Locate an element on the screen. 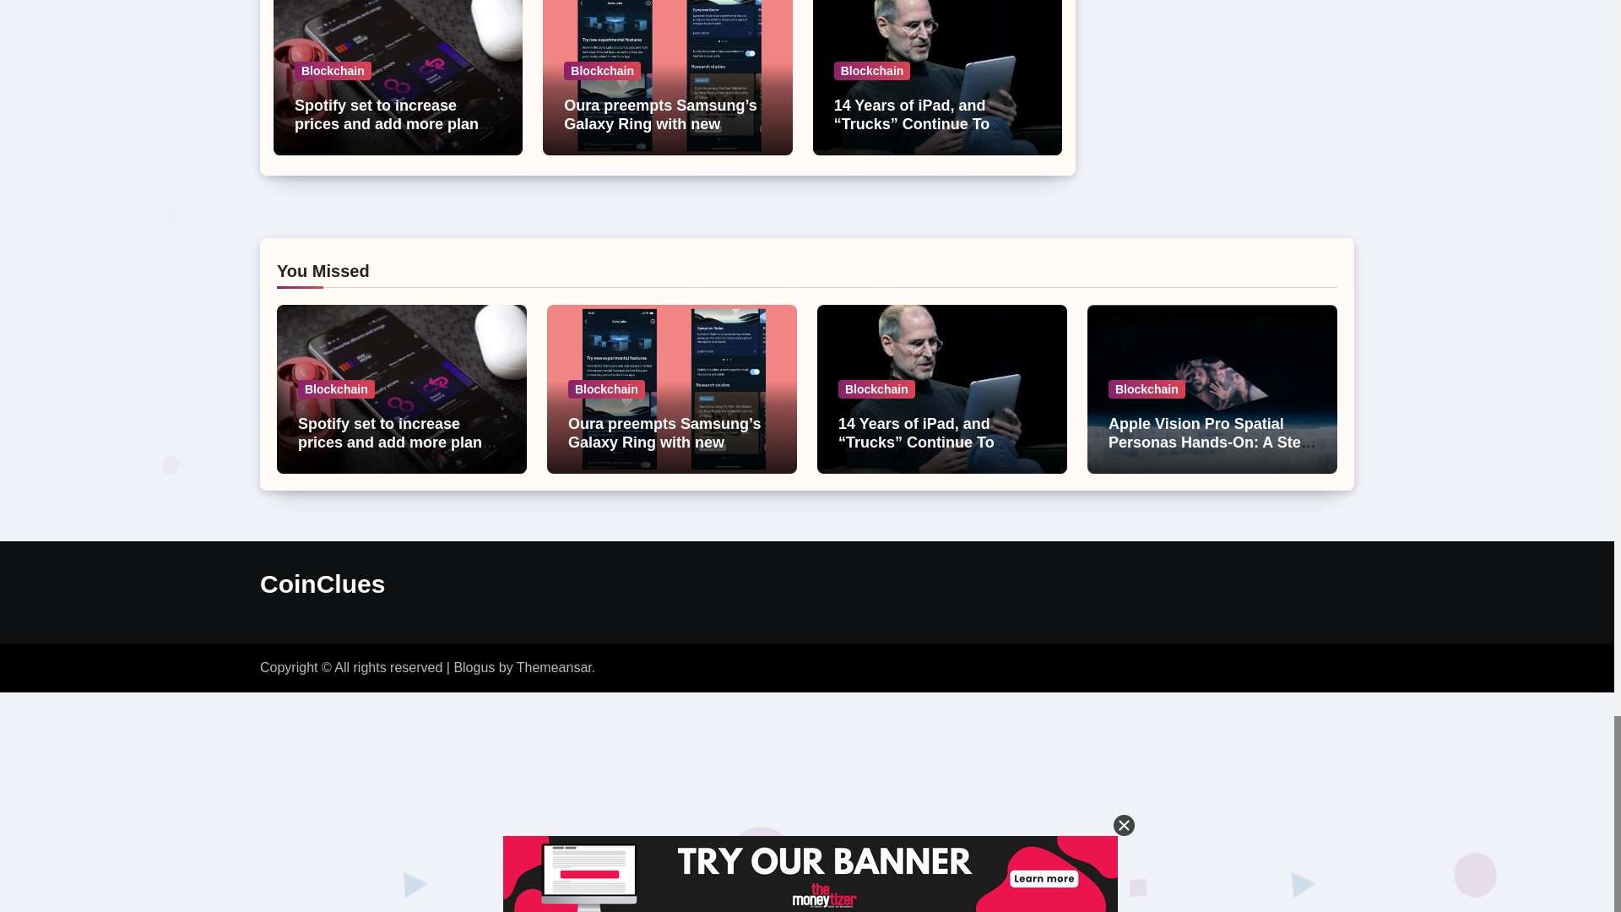 This screenshot has width=1621, height=912. Spotify set to increase prices and add more plans soon is located at coordinates (394, 123).